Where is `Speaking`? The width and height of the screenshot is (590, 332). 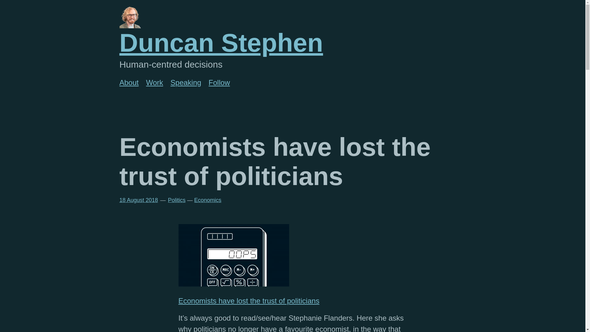 Speaking is located at coordinates (186, 82).